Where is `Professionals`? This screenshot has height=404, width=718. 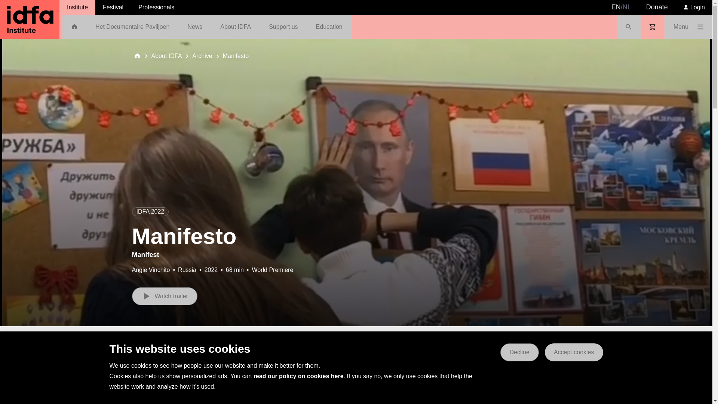 Professionals is located at coordinates (156, 7).